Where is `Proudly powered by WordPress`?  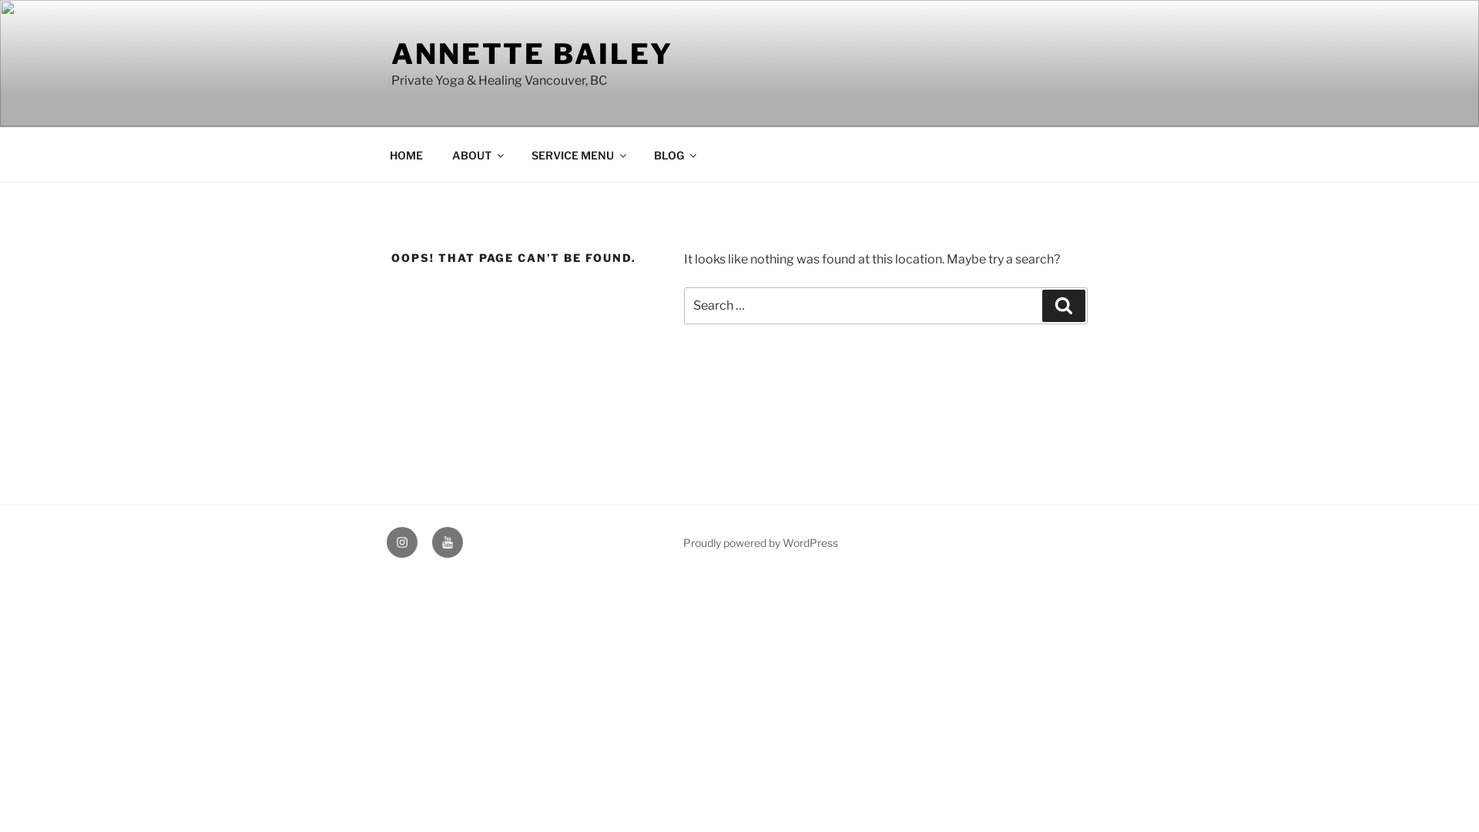
Proudly powered by WordPress is located at coordinates (761, 542).